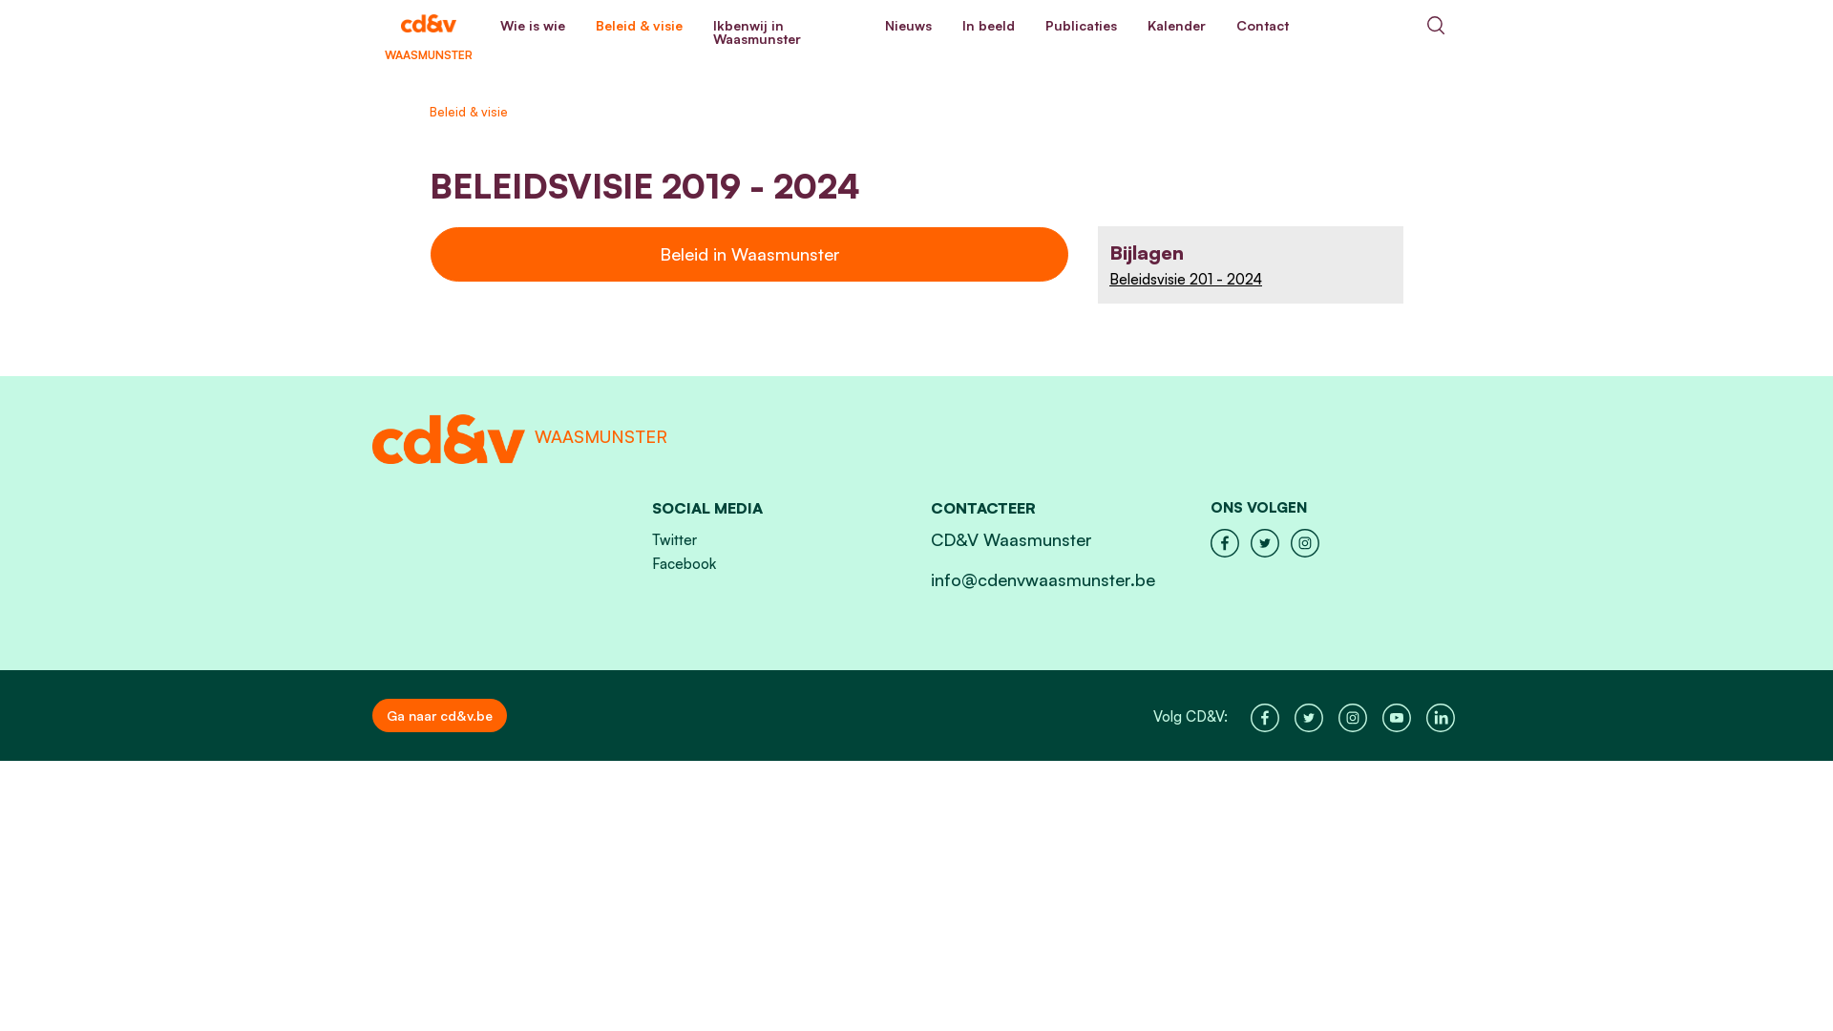 Image resolution: width=1833 pixels, height=1031 pixels. I want to click on Beleid & visie, so click(640, 26).